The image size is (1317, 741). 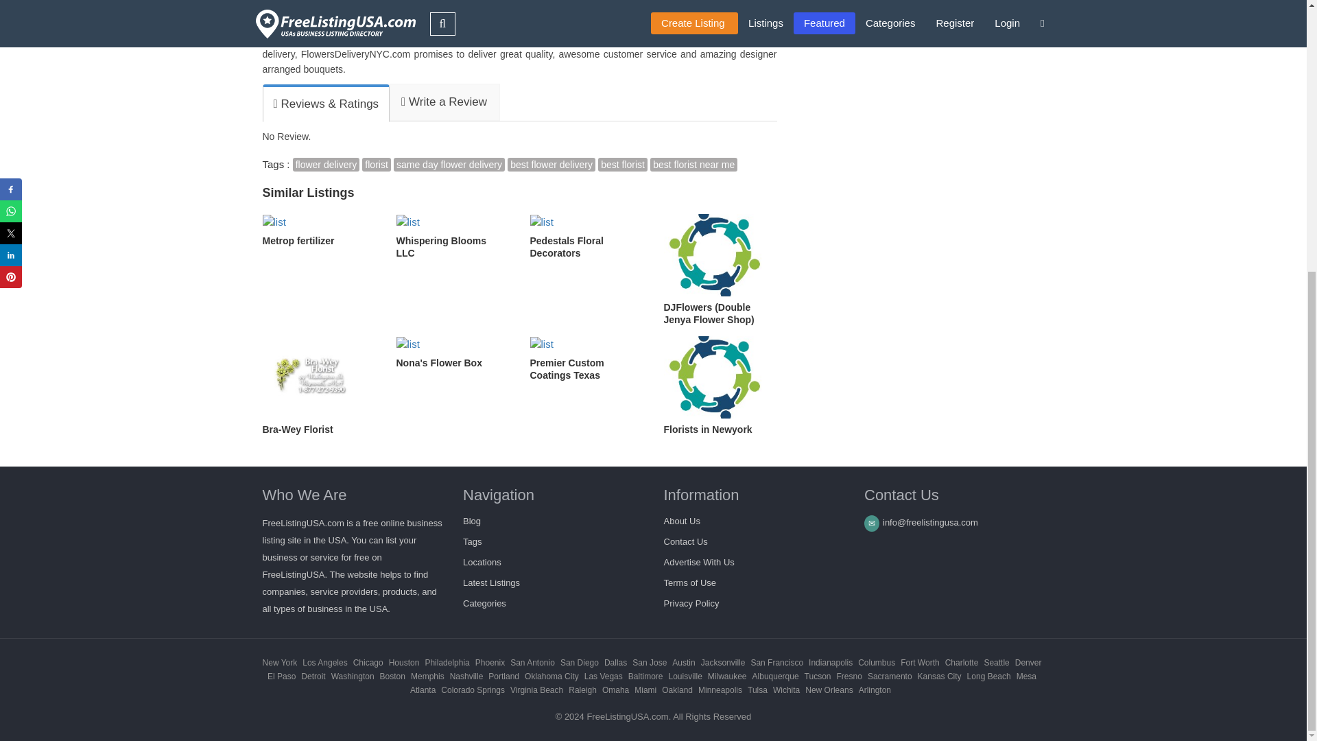 I want to click on Tags, so click(x=472, y=541).